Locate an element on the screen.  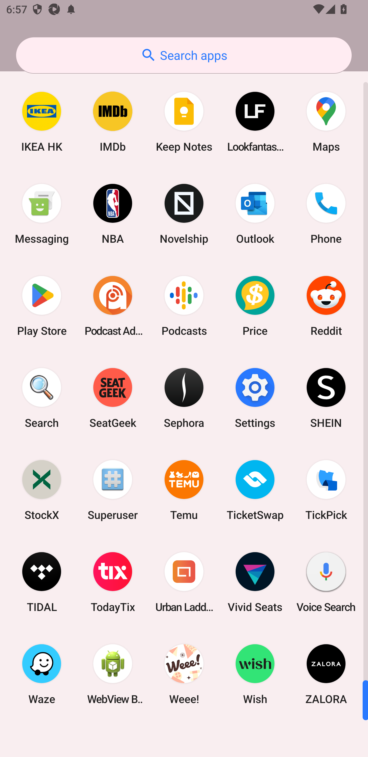
IMDb is located at coordinates (113, 122).